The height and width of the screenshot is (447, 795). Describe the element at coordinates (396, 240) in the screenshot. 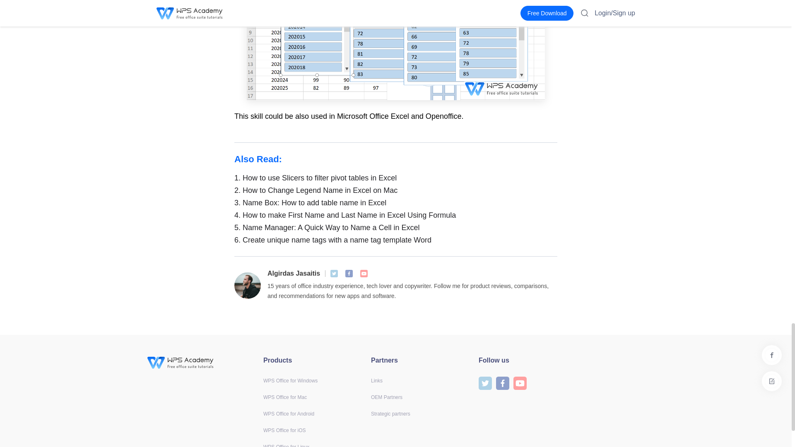

I see `6. Create unique name tags with a name tag template Word` at that location.